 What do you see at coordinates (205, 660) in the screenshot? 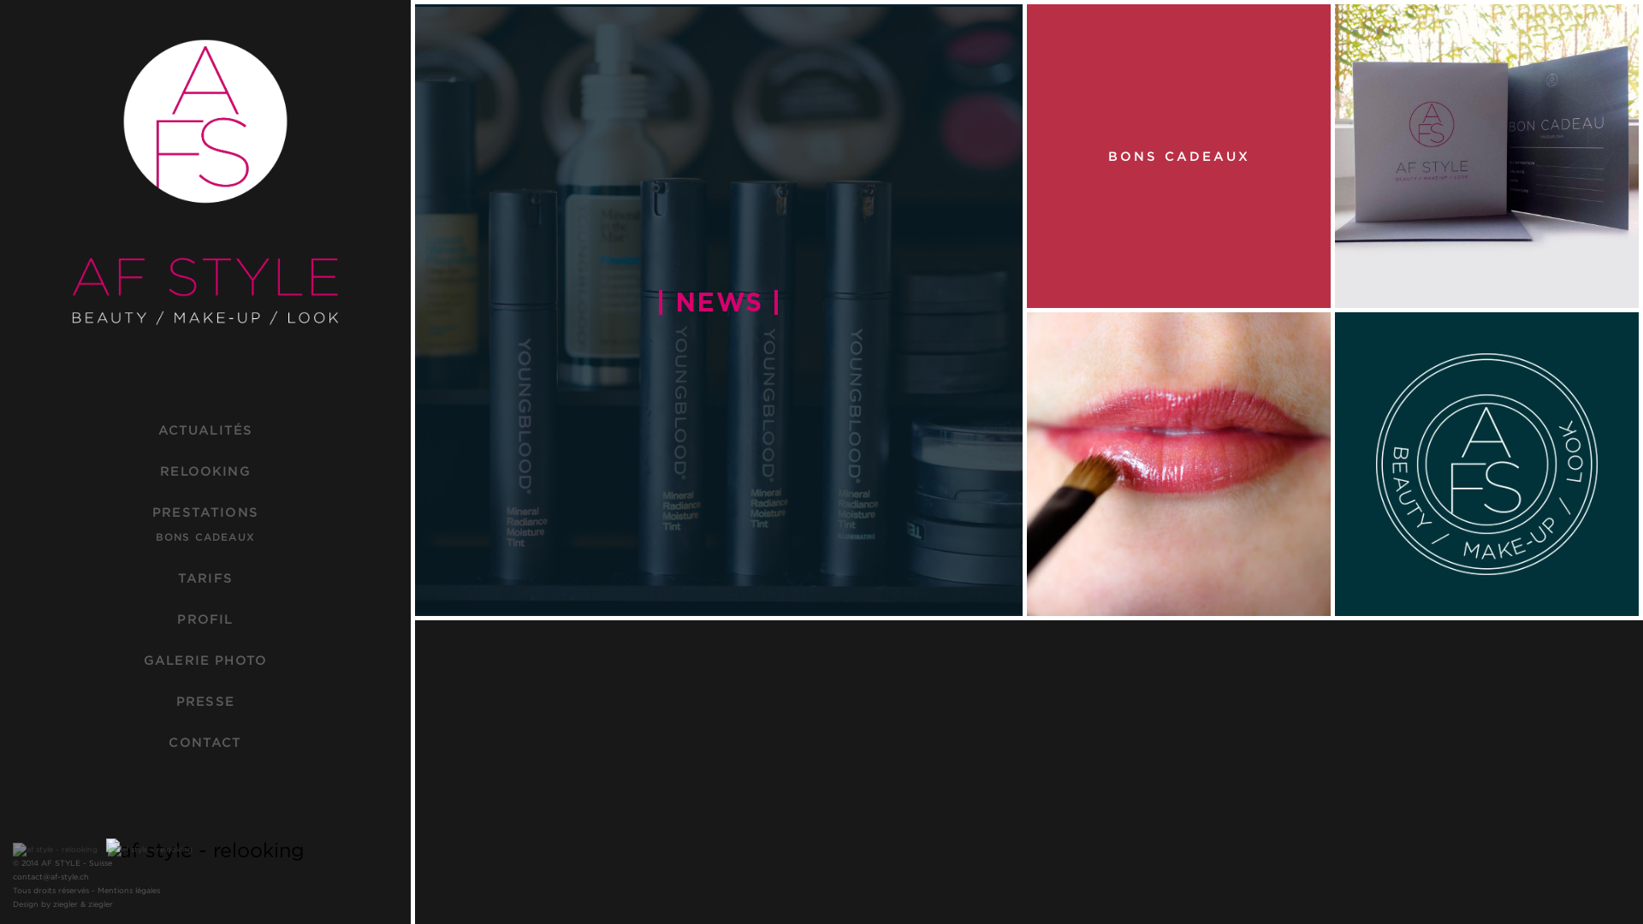
I see `GALERIE PHOTO` at bounding box center [205, 660].